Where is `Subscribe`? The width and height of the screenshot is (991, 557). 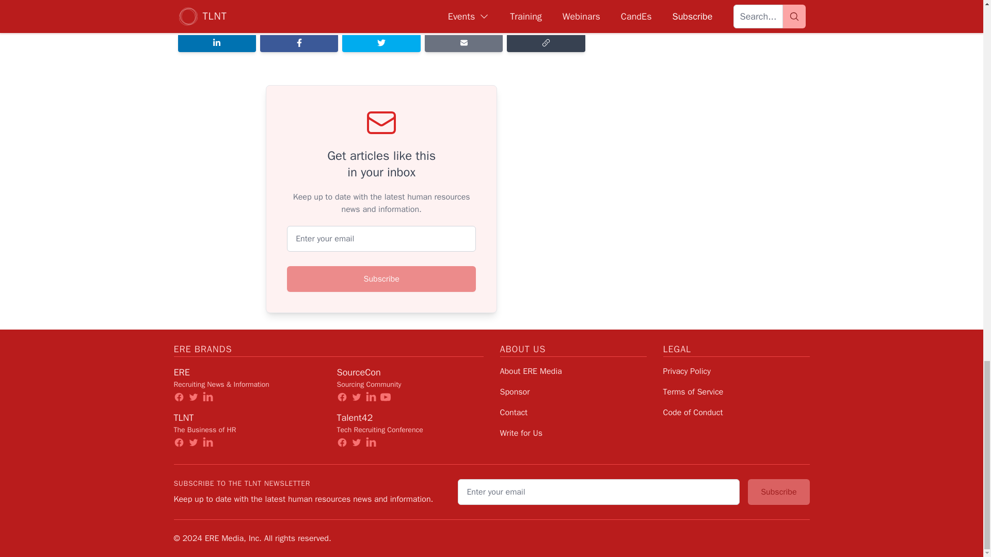 Subscribe is located at coordinates (381, 278).